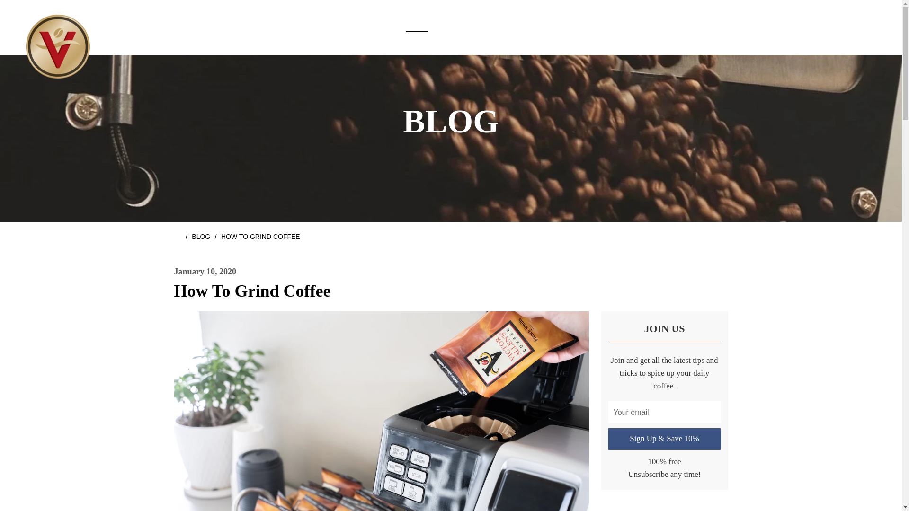 This screenshot has width=909, height=511. I want to click on WHERE TO BUY, so click(860, 29).